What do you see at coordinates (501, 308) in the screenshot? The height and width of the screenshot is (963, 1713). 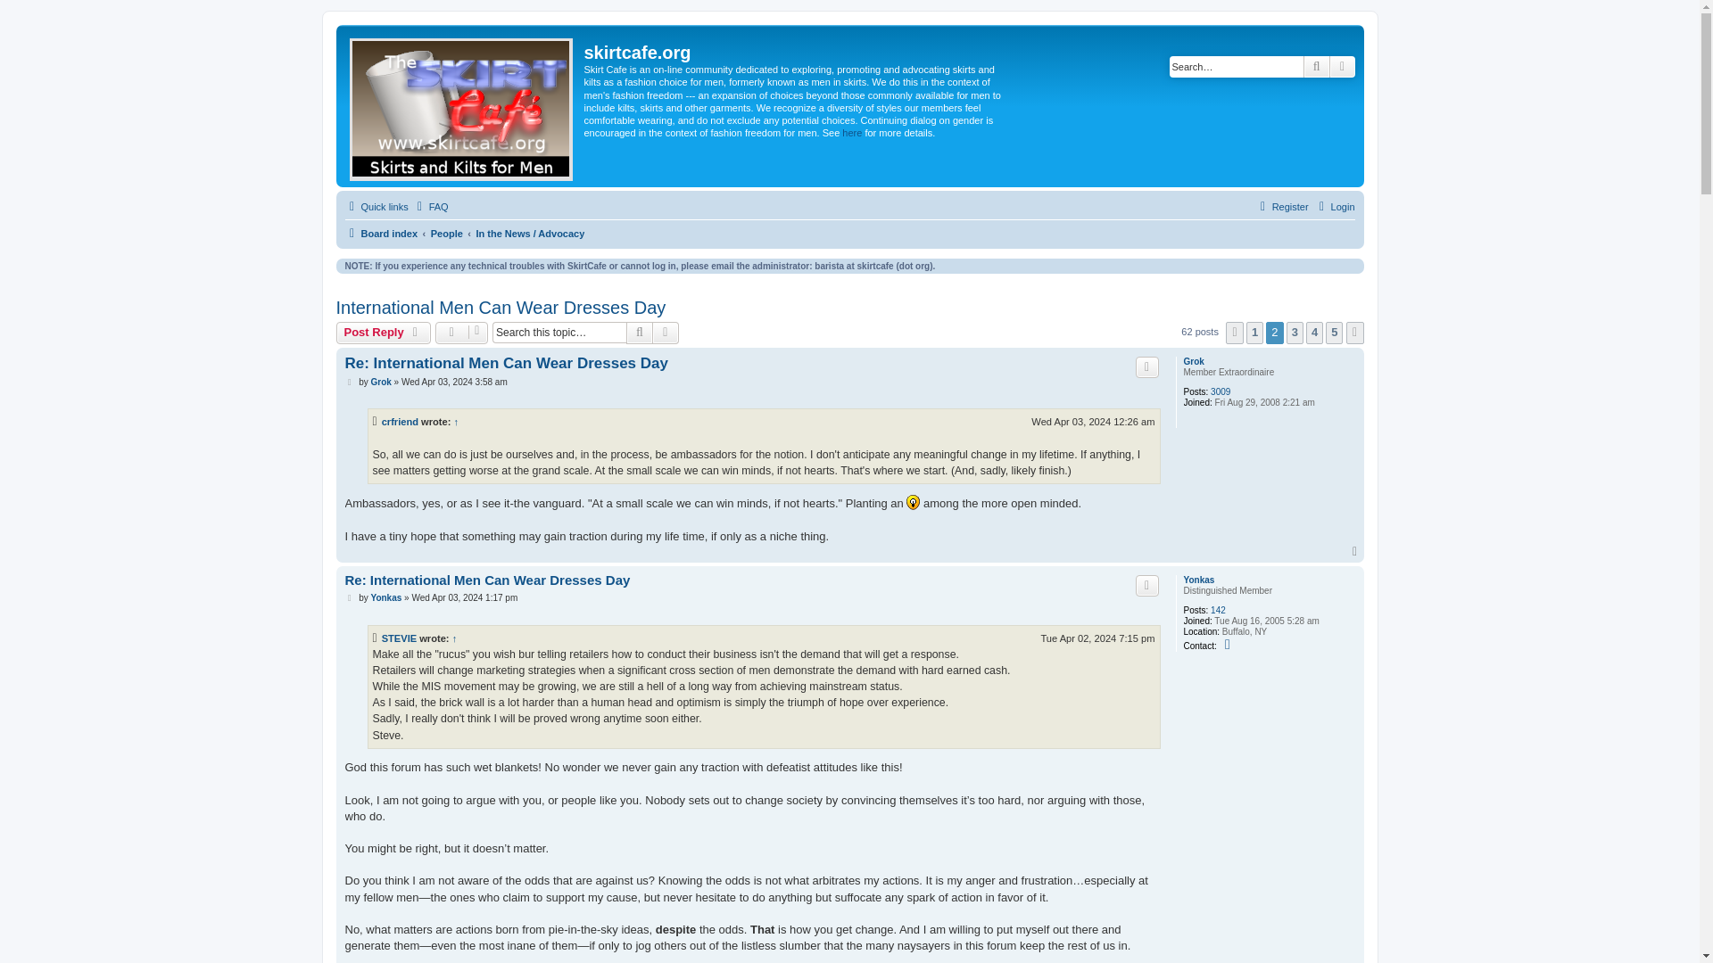 I see `International Men Can Wear Dresses Day` at bounding box center [501, 308].